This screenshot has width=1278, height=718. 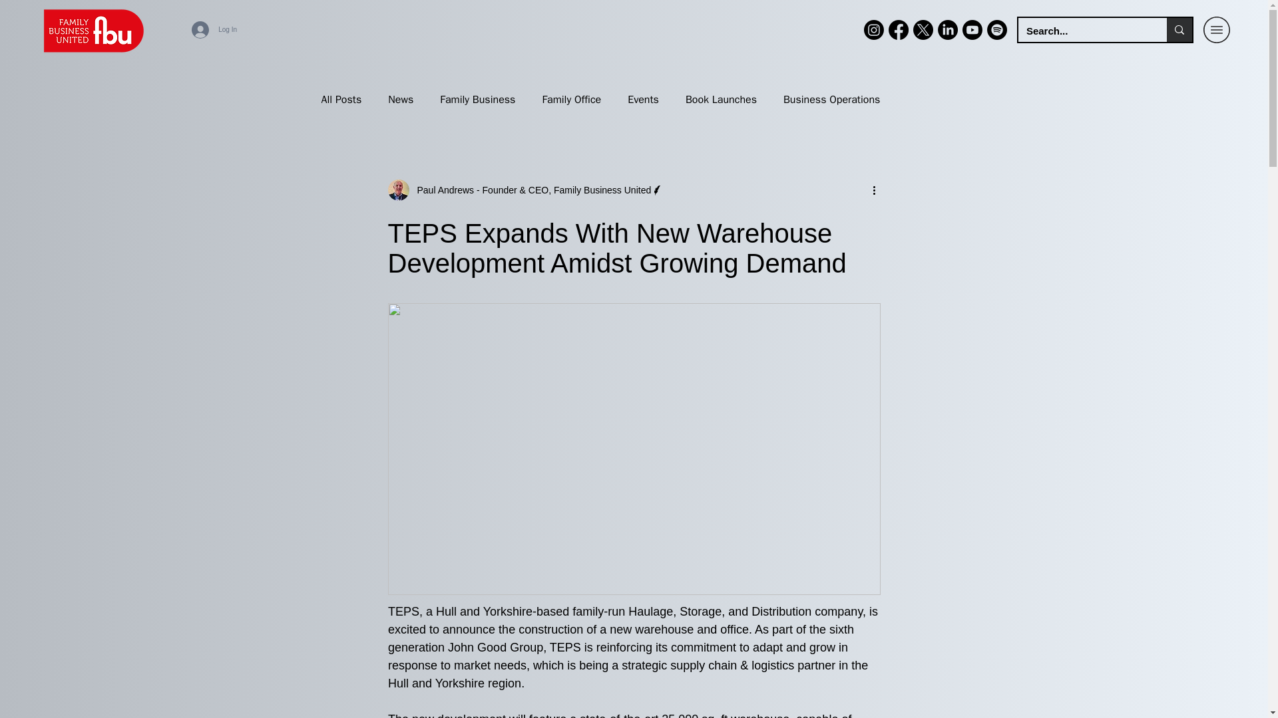 I want to click on News, so click(x=401, y=100).